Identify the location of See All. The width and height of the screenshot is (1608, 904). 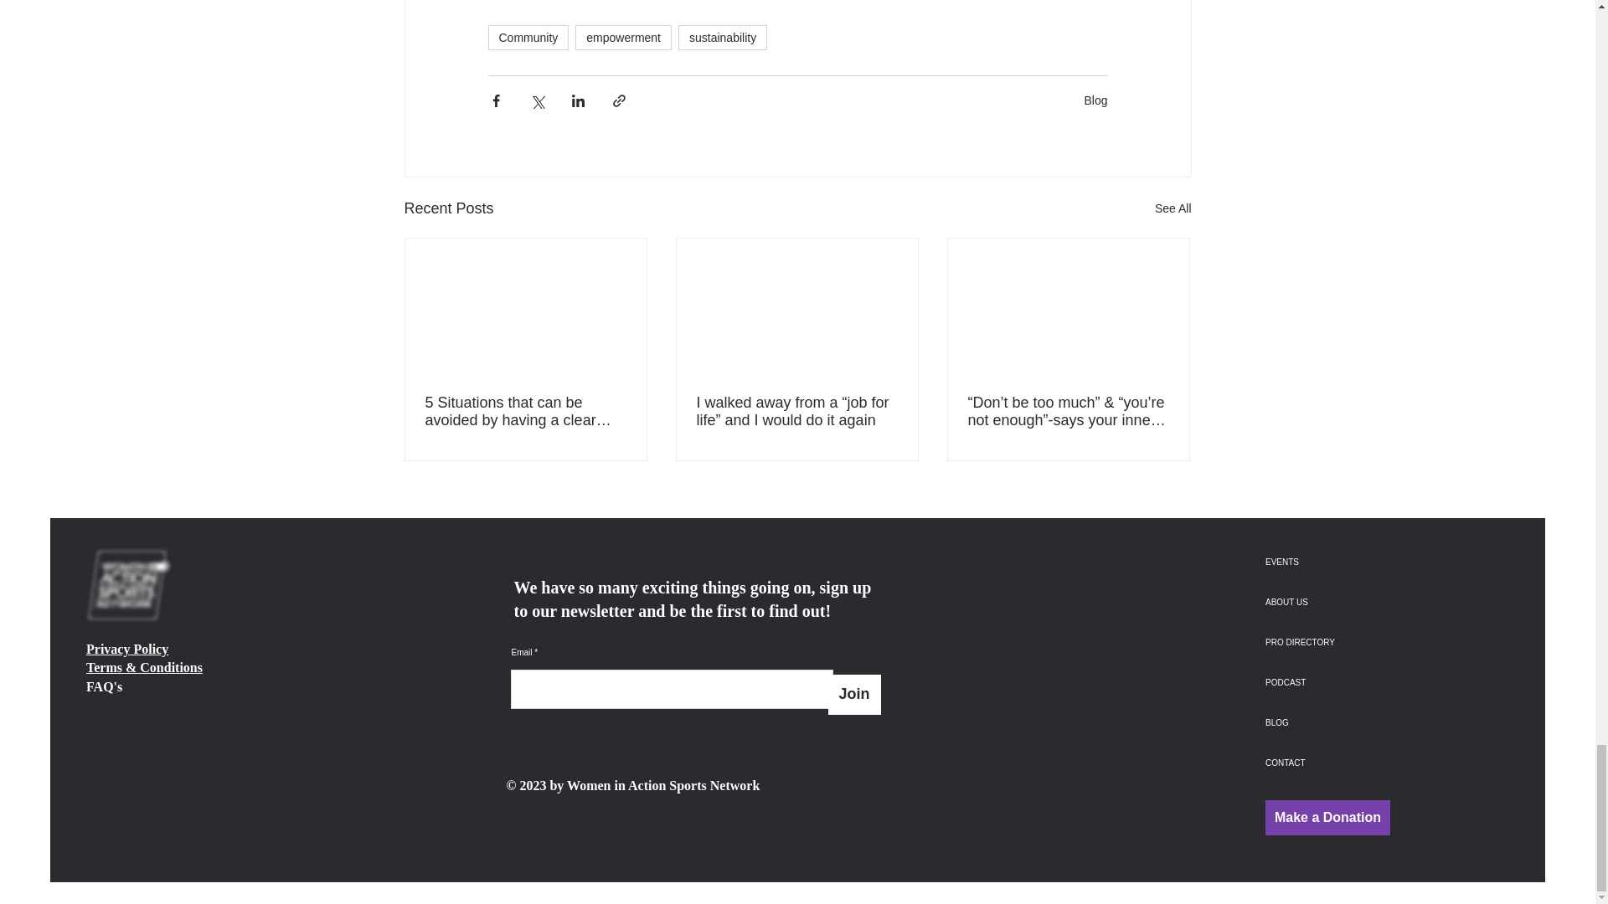
(1172, 208).